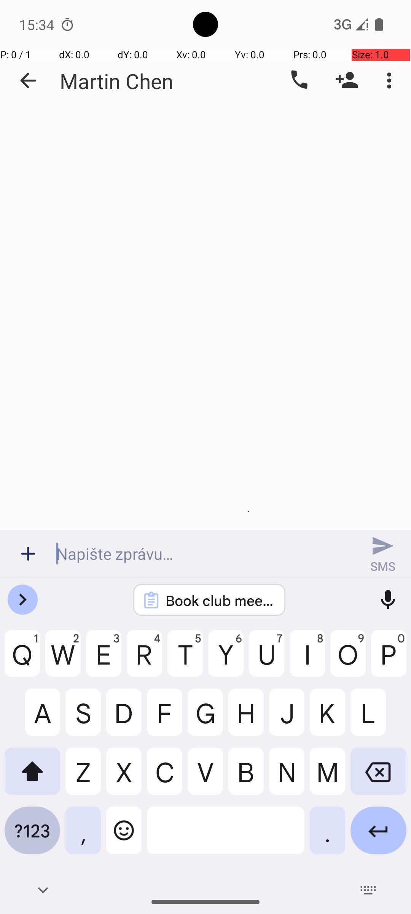 The width and height of the screenshot is (411, 914). I want to click on Zpět, so click(28, 81).